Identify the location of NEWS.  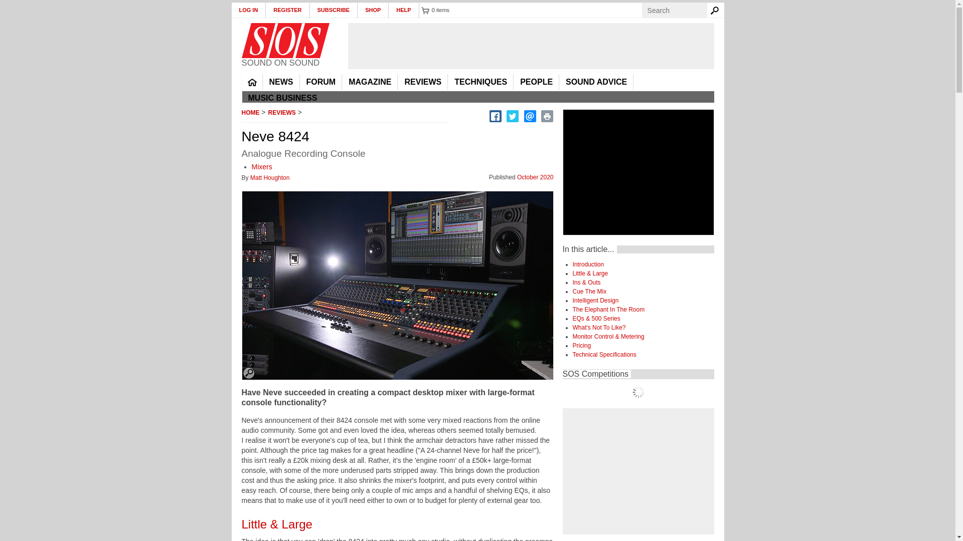
(281, 82).